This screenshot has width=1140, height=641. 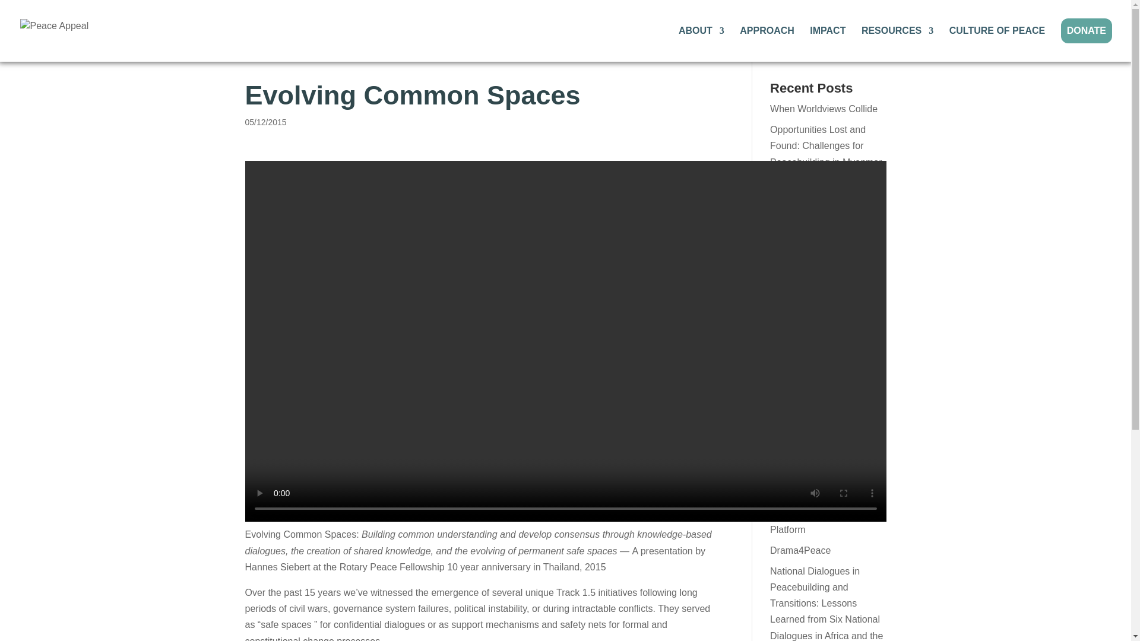 What do you see at coordinates (800, 551) in the screenshot?
I see `Drama4Peace` at bounding box center [800, 551].